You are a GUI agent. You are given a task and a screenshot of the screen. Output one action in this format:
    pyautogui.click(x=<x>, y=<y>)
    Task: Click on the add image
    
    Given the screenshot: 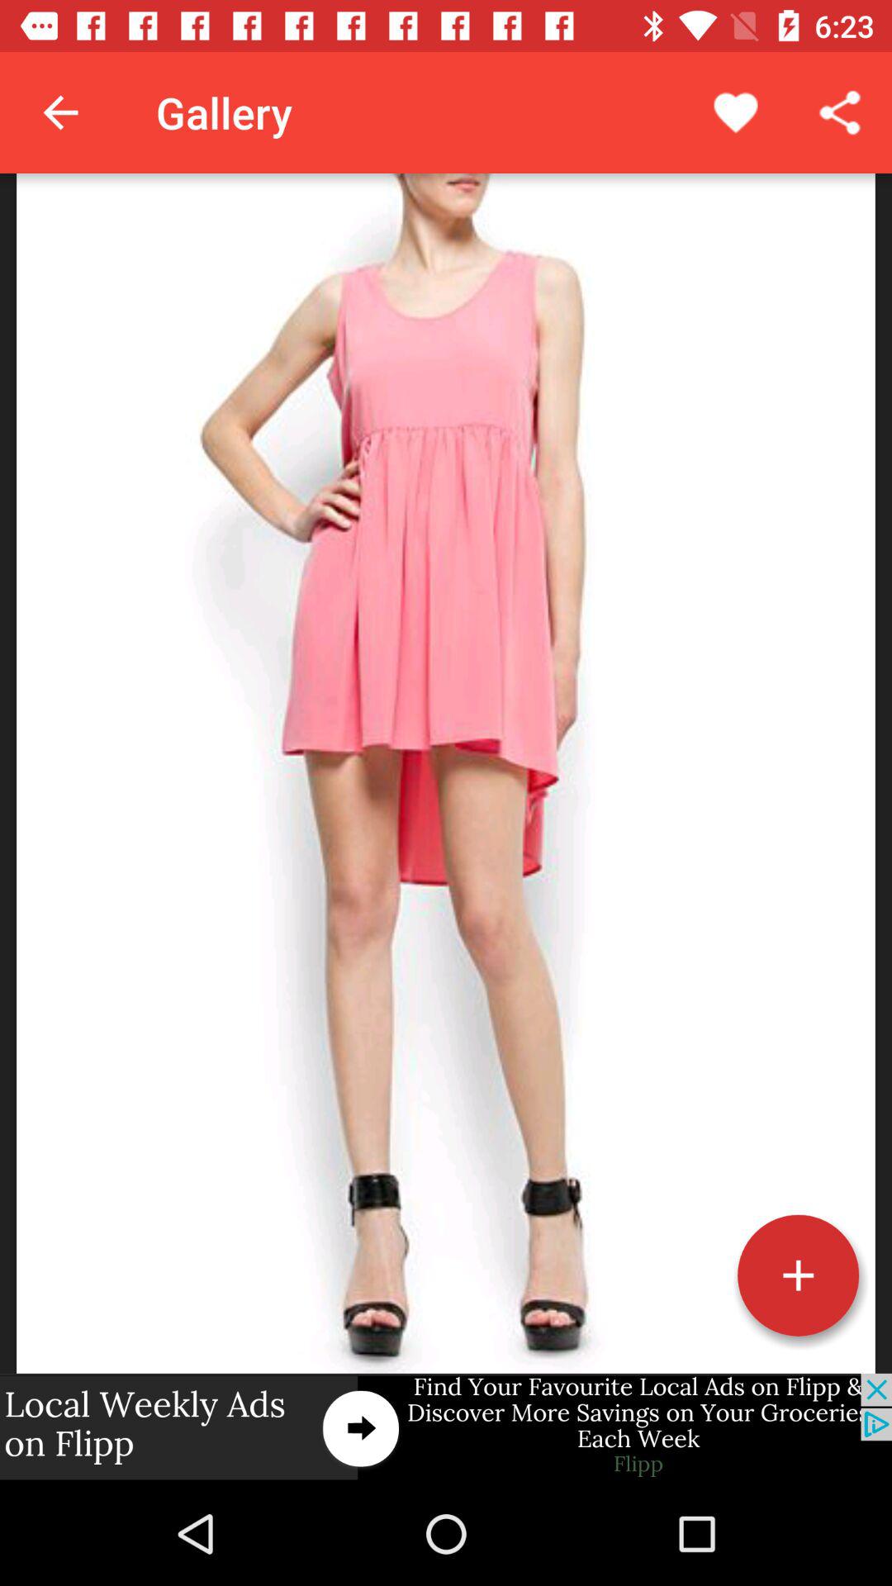 What is the action you would take?
    pyautogui.click(x=798, y=1275)
    